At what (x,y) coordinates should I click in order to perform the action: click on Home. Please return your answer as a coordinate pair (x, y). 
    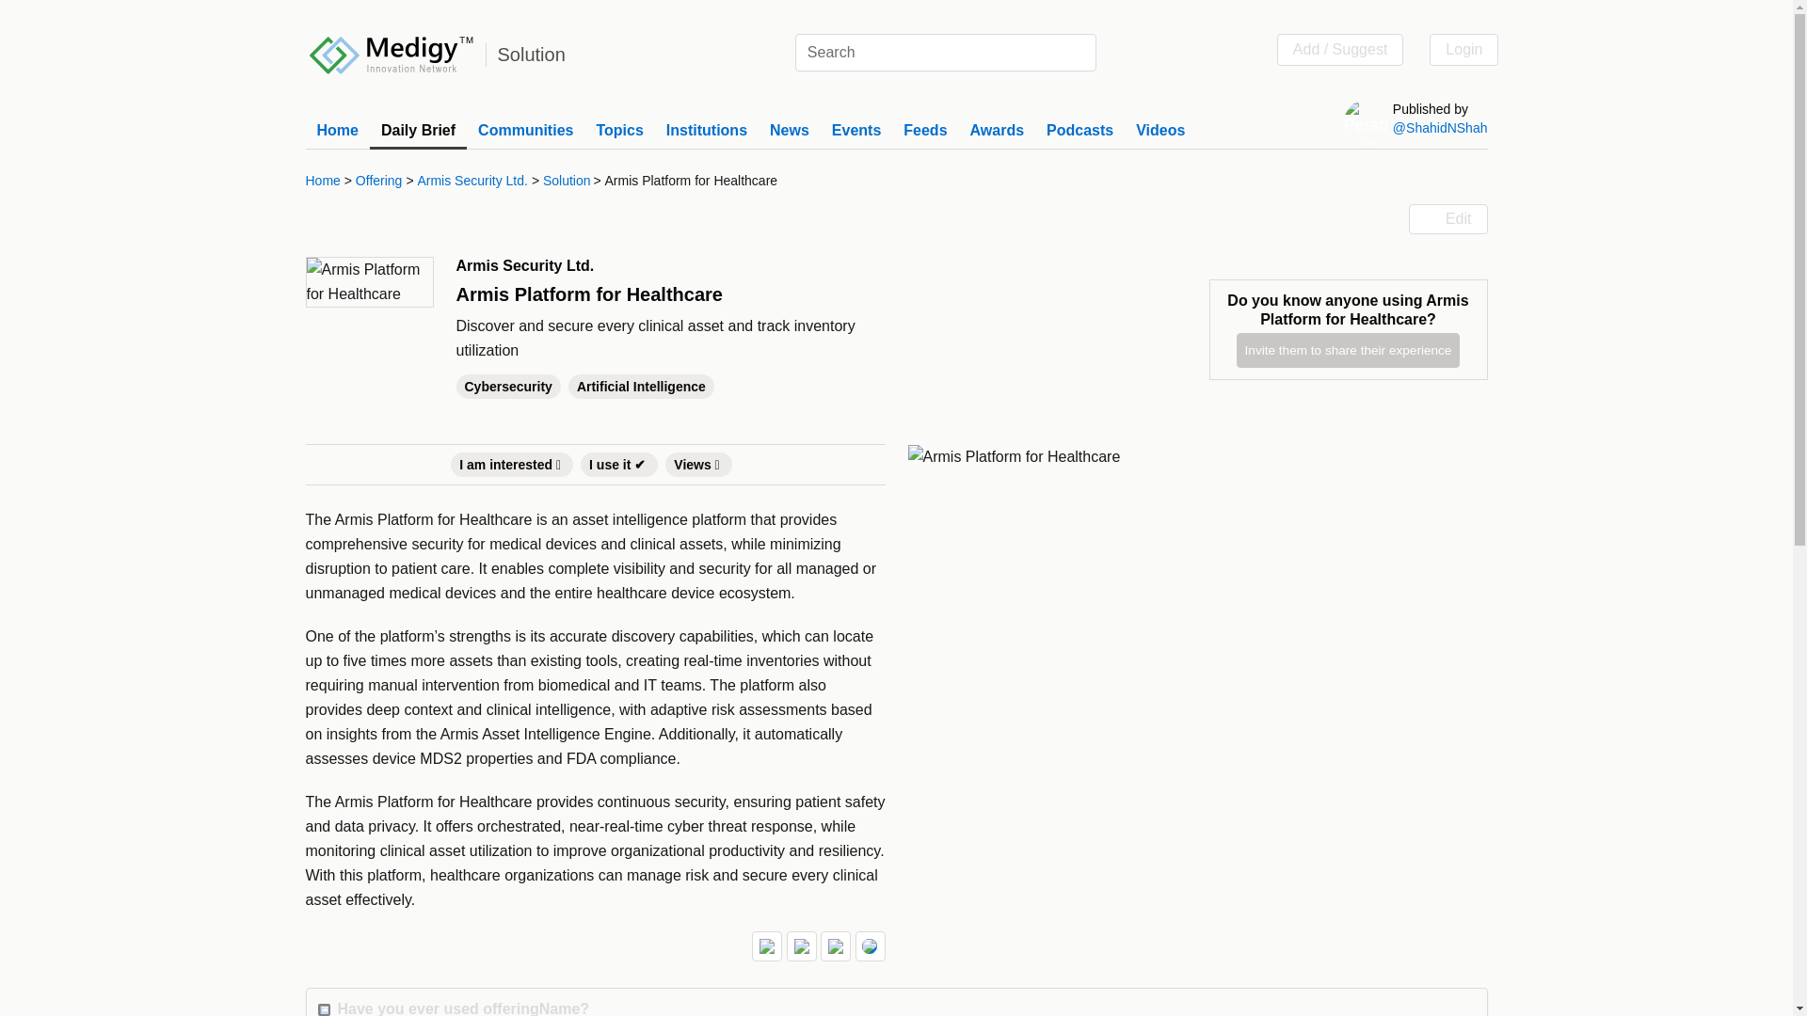
    Looking at the image, I should click on (326, 181).